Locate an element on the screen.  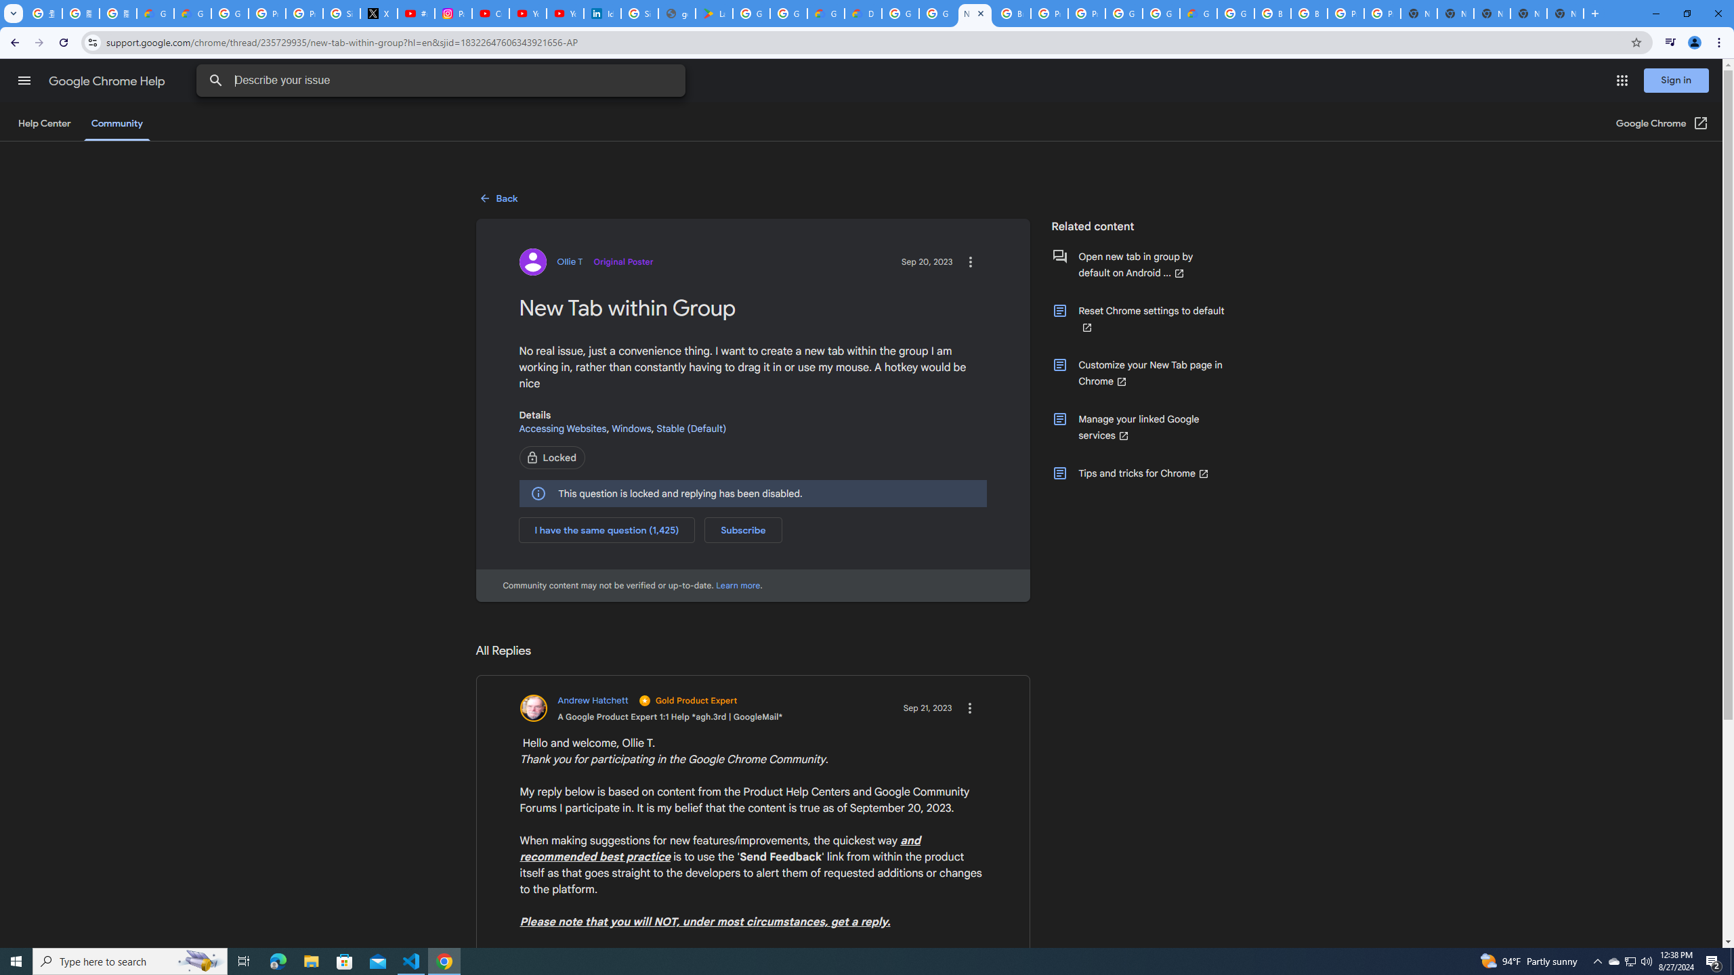
New Tab is located at coordinates (1565, 14).